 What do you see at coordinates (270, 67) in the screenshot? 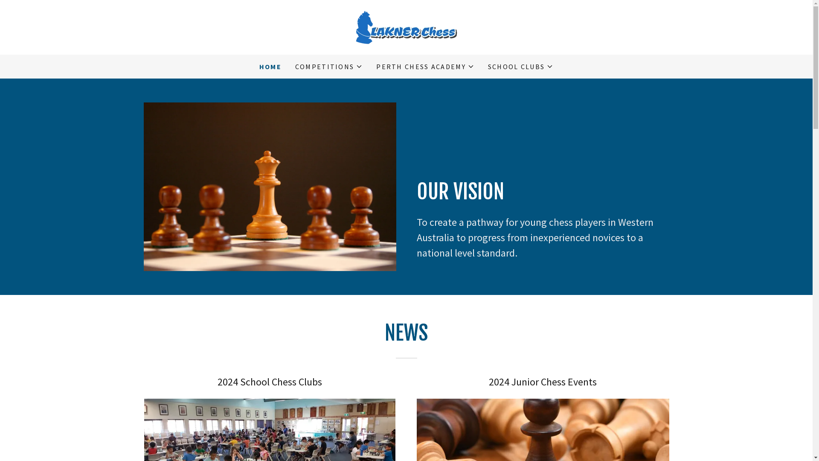
I see `HOME` at bounding box center [270, 67].